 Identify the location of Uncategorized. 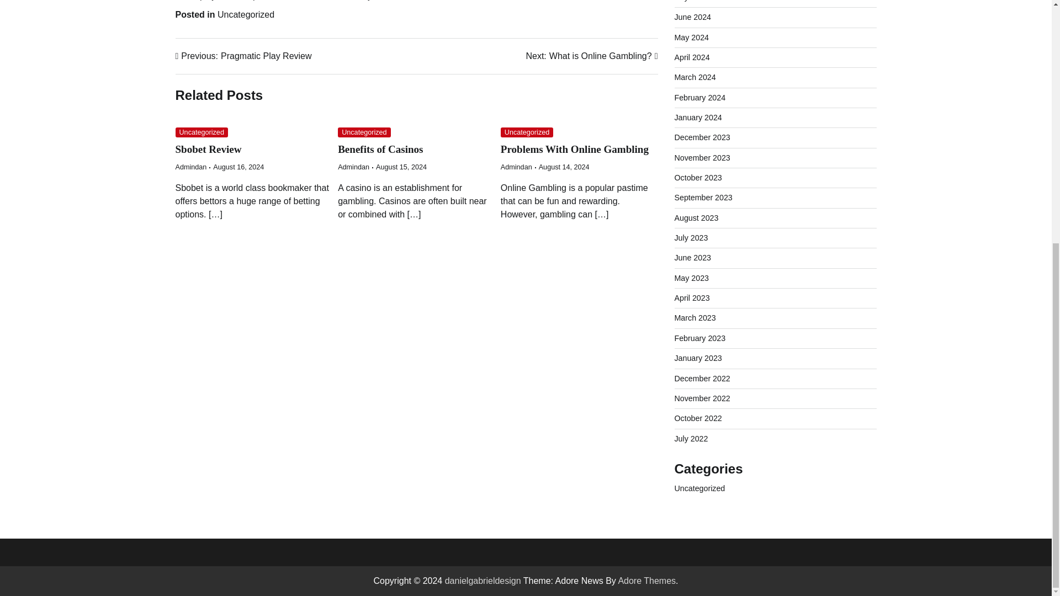
(591, 56).